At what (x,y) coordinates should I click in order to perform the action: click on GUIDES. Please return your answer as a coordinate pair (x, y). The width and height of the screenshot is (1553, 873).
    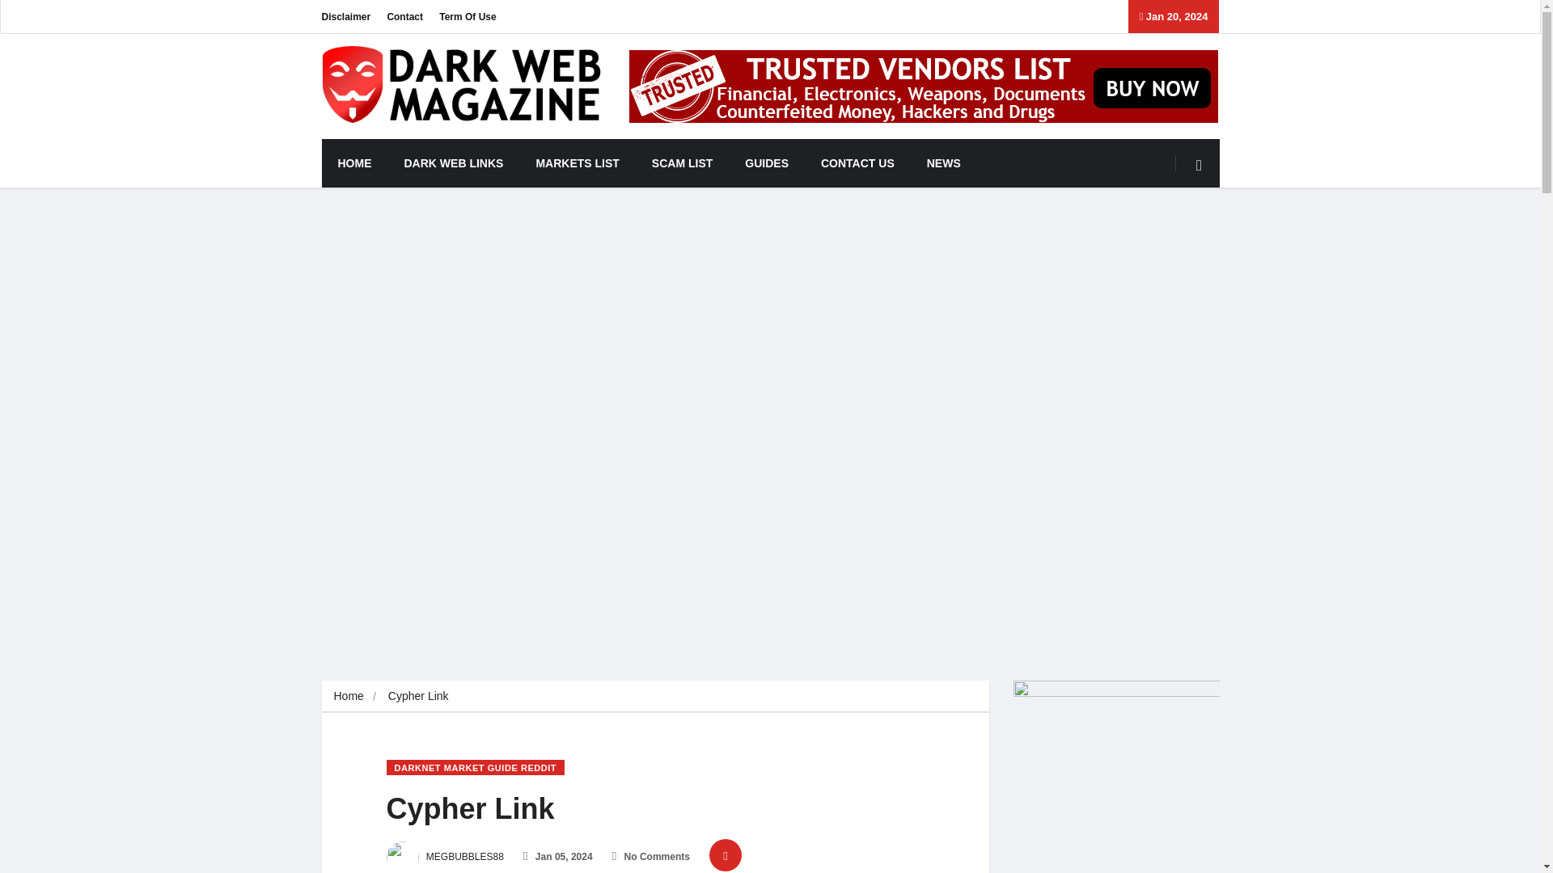
    Looking at the image, I should click on (766, 163).